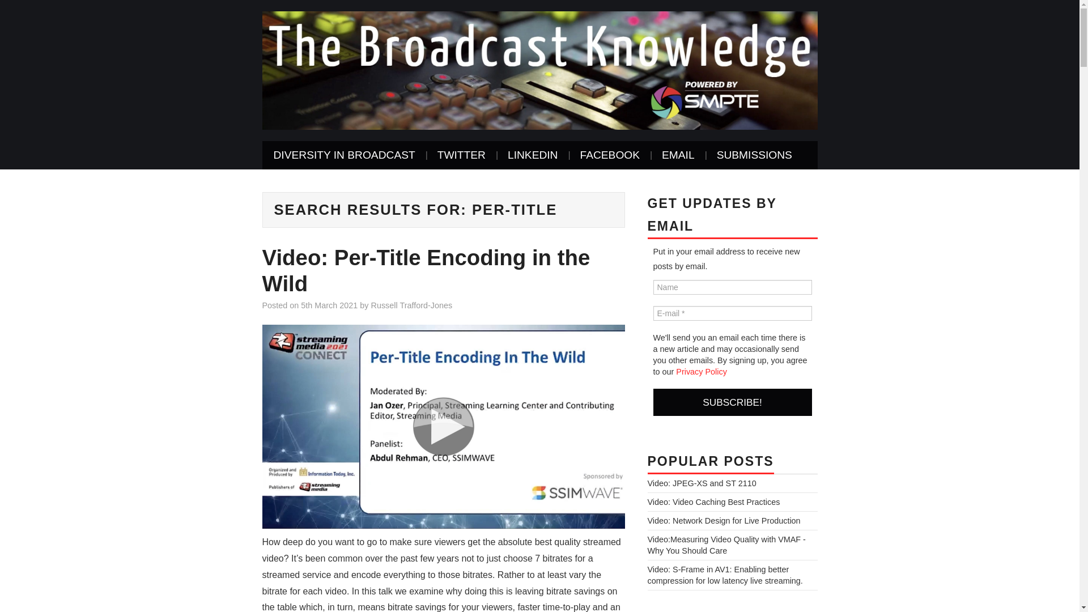 This screenshot has width=1088, height=612. What do you see at coordinates (678, 155) in the screenshot?
I see `EMAIL` at bounding box center [678, 155].